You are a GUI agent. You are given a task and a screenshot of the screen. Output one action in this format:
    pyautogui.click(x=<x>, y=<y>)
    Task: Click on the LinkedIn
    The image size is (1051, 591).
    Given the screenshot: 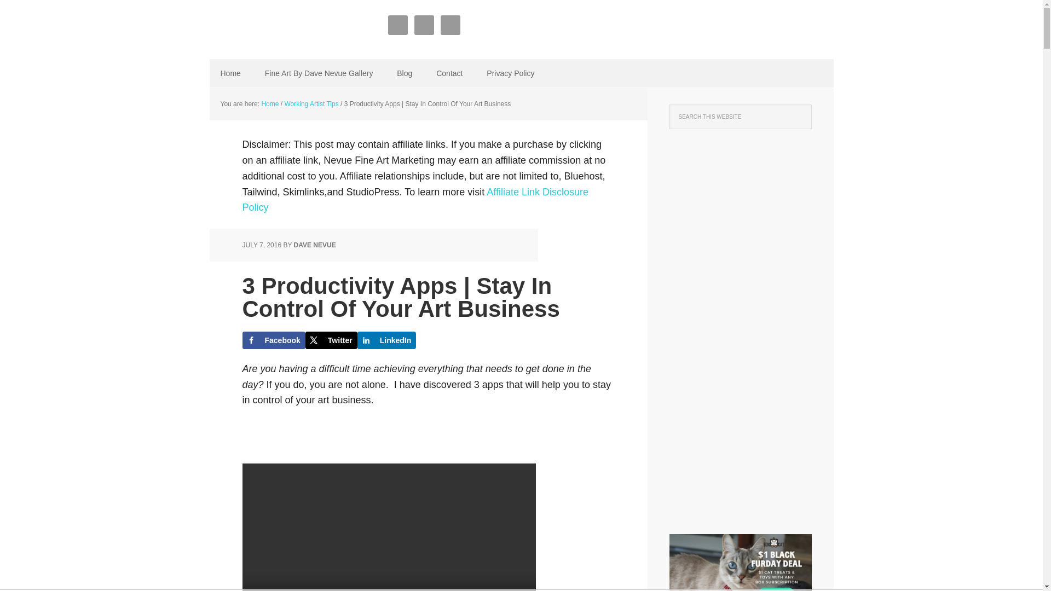 What is the action you would take?
    pyautogui.click(x=386, y=340)
    